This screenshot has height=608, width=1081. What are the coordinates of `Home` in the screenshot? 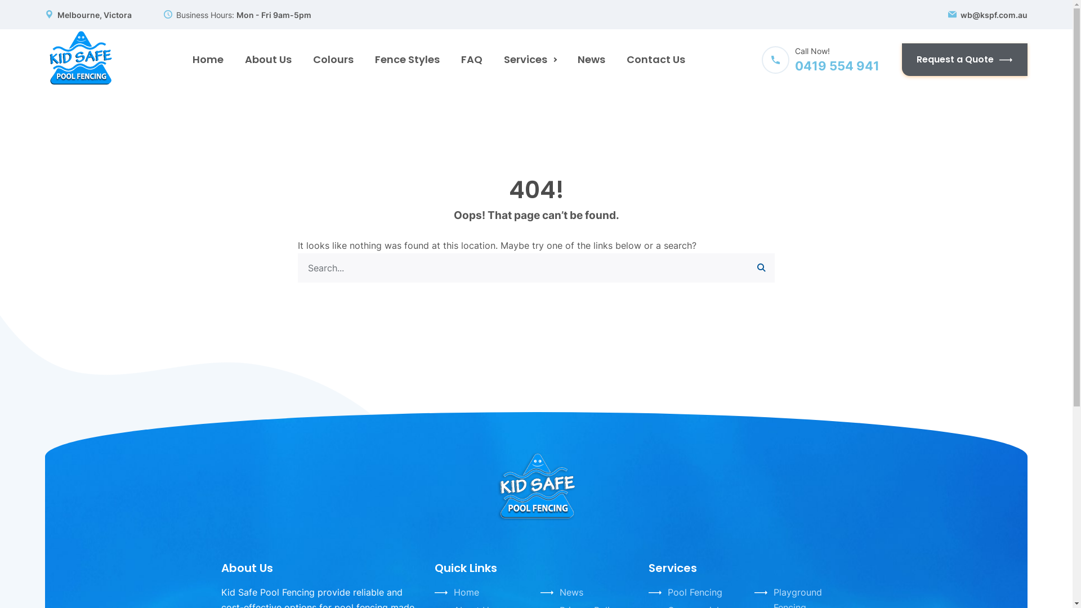 It's located at (207, 60).